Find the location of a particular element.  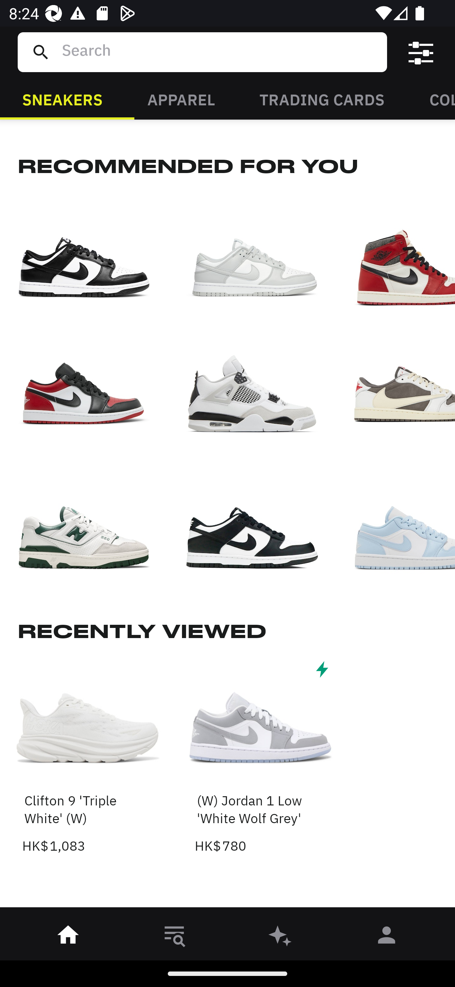

TRADING CARDS is located at coordinates (322, 99).